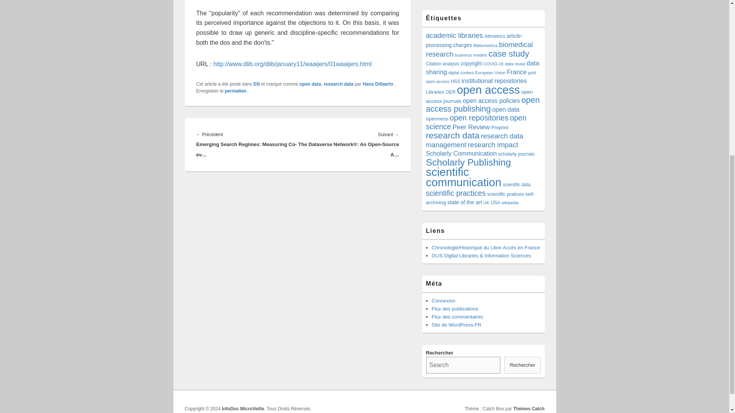  Describe the element at coordinates (455, 81) in the screenshot. I see `HSS` at that location.